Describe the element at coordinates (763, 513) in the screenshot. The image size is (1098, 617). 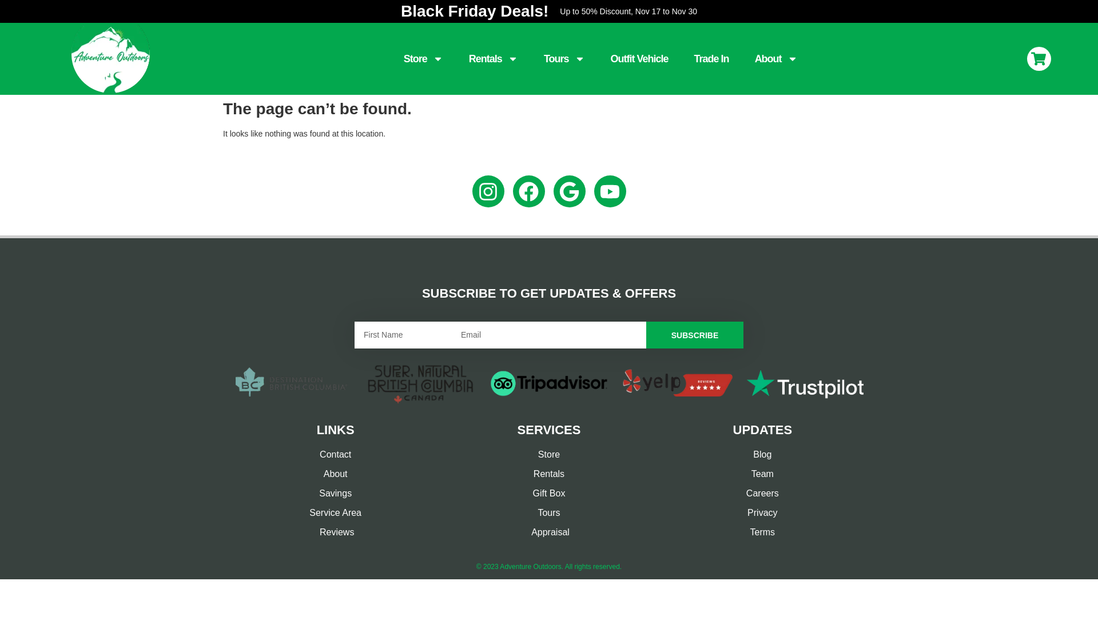
I see `Privacy` at that location.